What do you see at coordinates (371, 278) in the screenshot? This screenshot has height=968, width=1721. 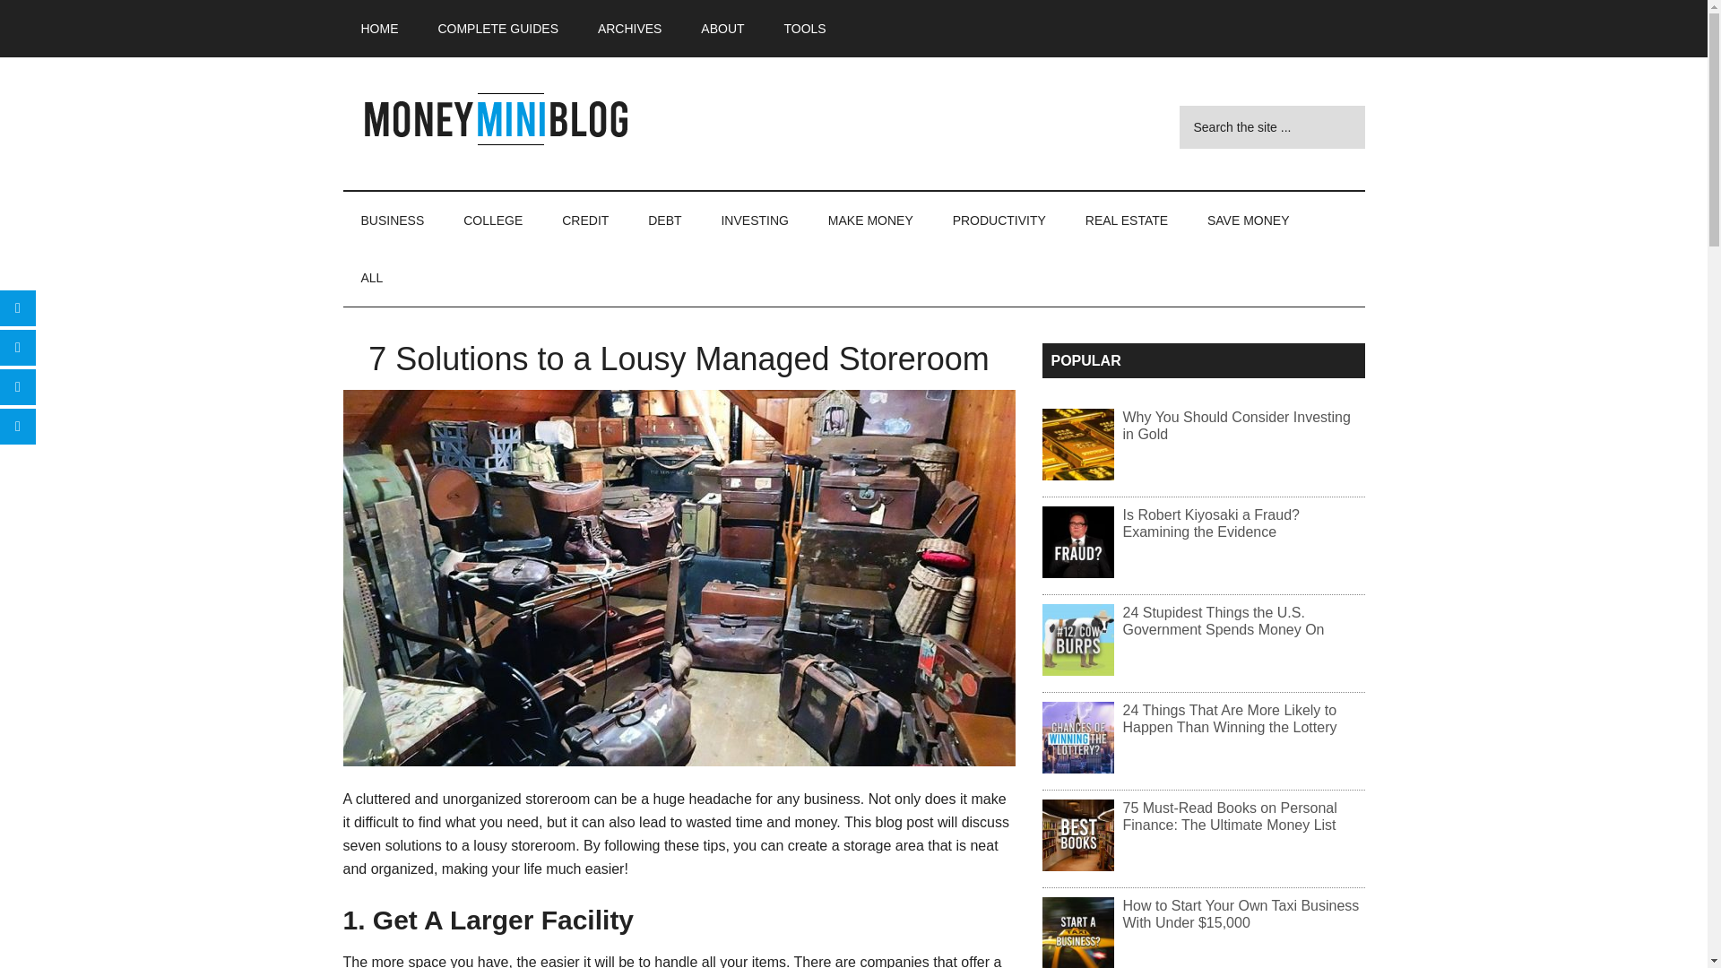 I see `ALL` at bounding box center [371, 278].